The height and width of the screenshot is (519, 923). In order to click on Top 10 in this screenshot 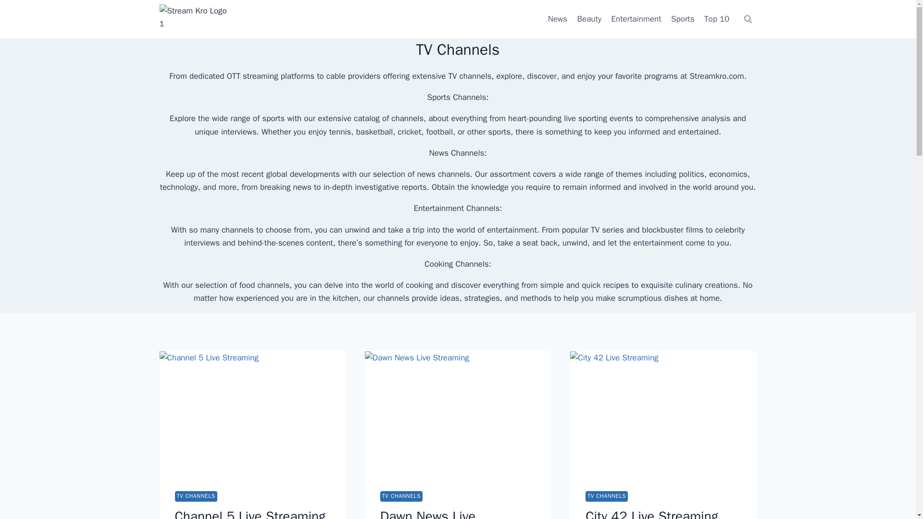, I will do `click(717, 19)`.